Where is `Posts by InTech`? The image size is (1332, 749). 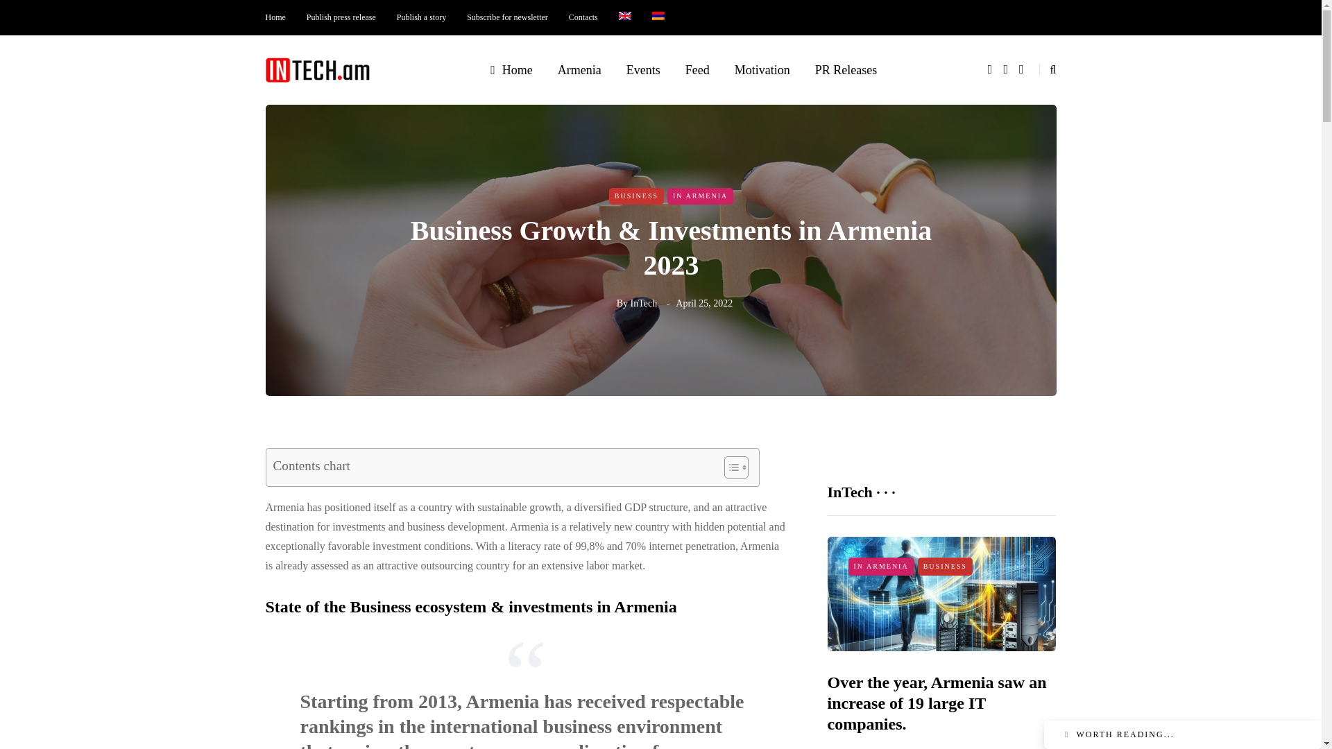
Posts by InTech is located at coordinates (643, 302).